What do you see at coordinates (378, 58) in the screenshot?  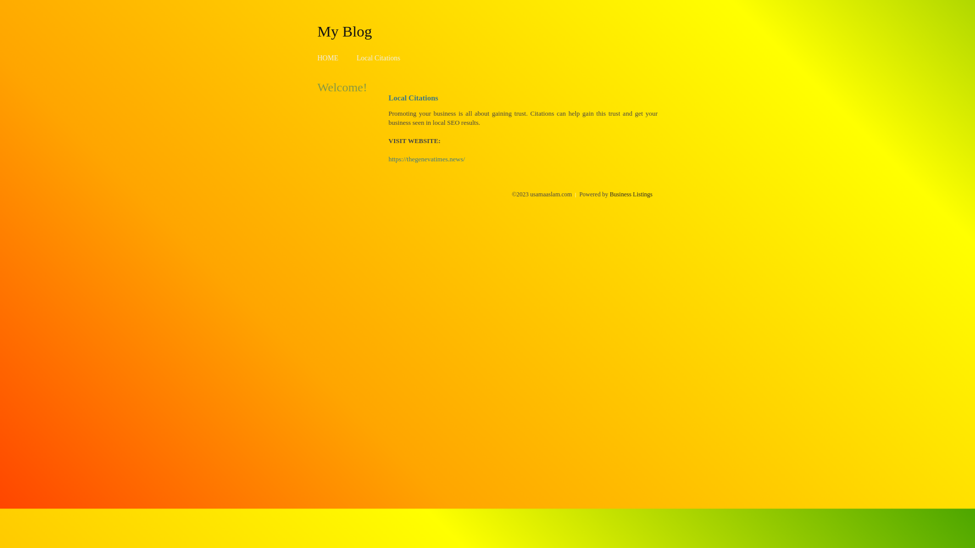 I see `Local Citations` at bounding box center [378, 58].